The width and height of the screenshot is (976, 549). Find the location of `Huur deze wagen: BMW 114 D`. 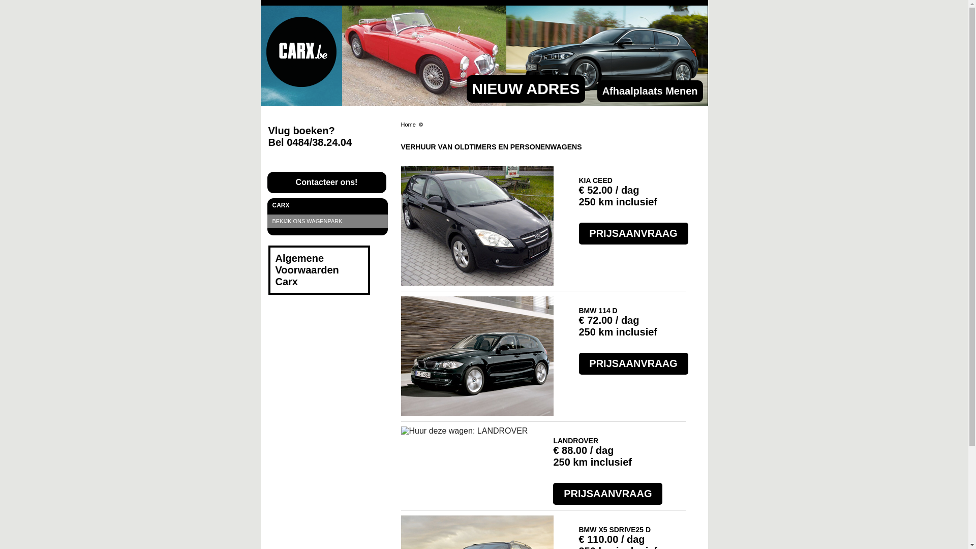

Huur deze wagen: BMW 114 D is located at coordinates (477, 356).